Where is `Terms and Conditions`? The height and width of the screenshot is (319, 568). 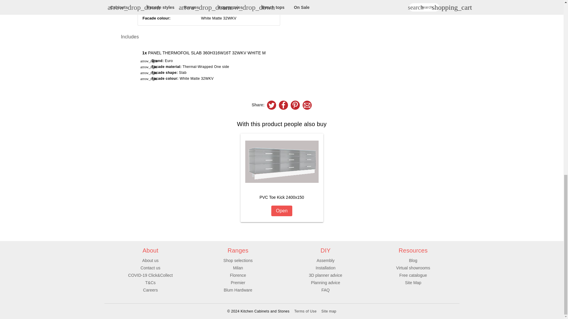 Terms and Conditions is located at coordinates (150, 260).